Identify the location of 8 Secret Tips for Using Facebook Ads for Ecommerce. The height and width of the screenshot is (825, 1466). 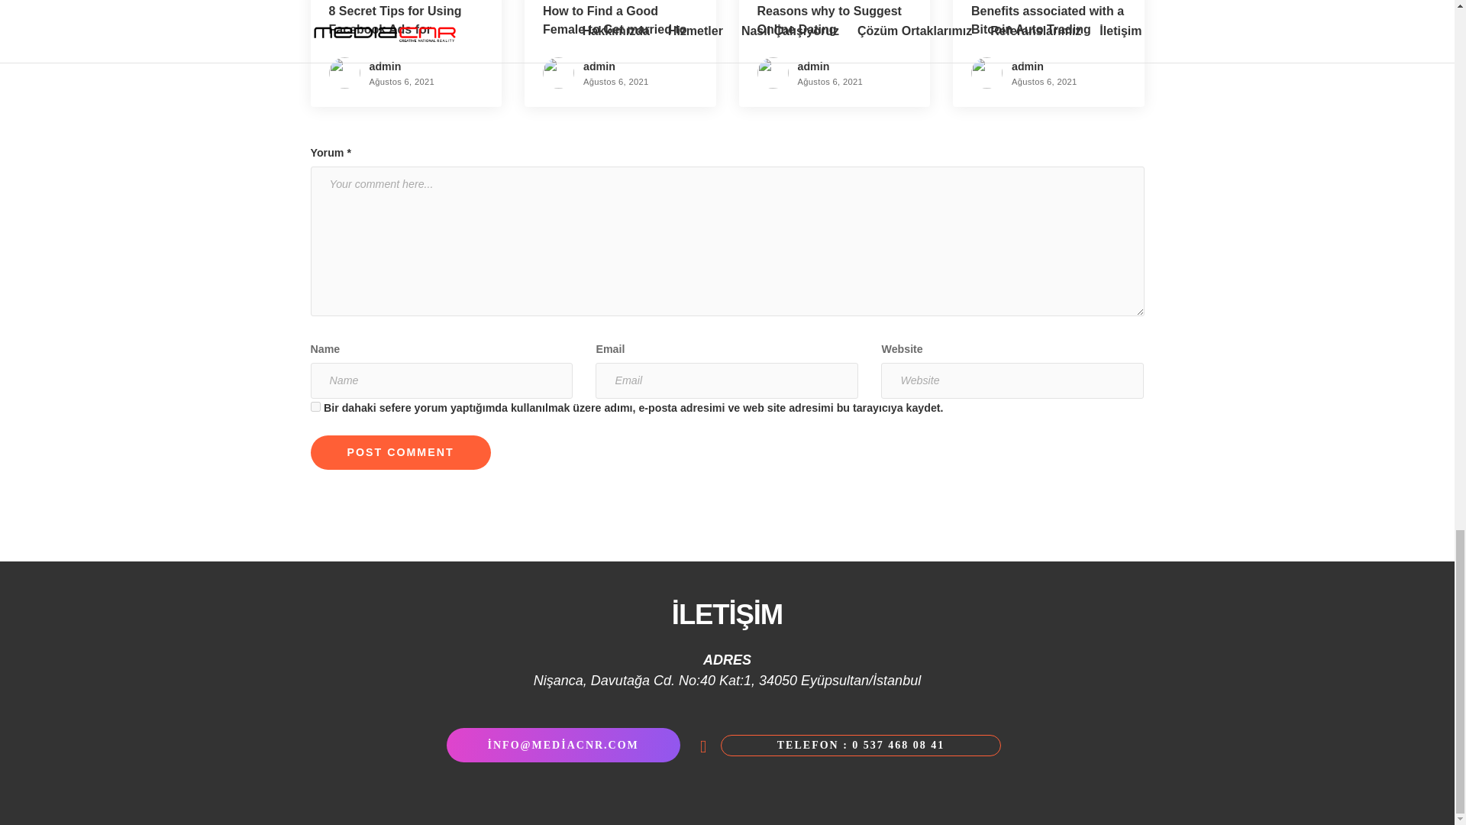
(395, 29).